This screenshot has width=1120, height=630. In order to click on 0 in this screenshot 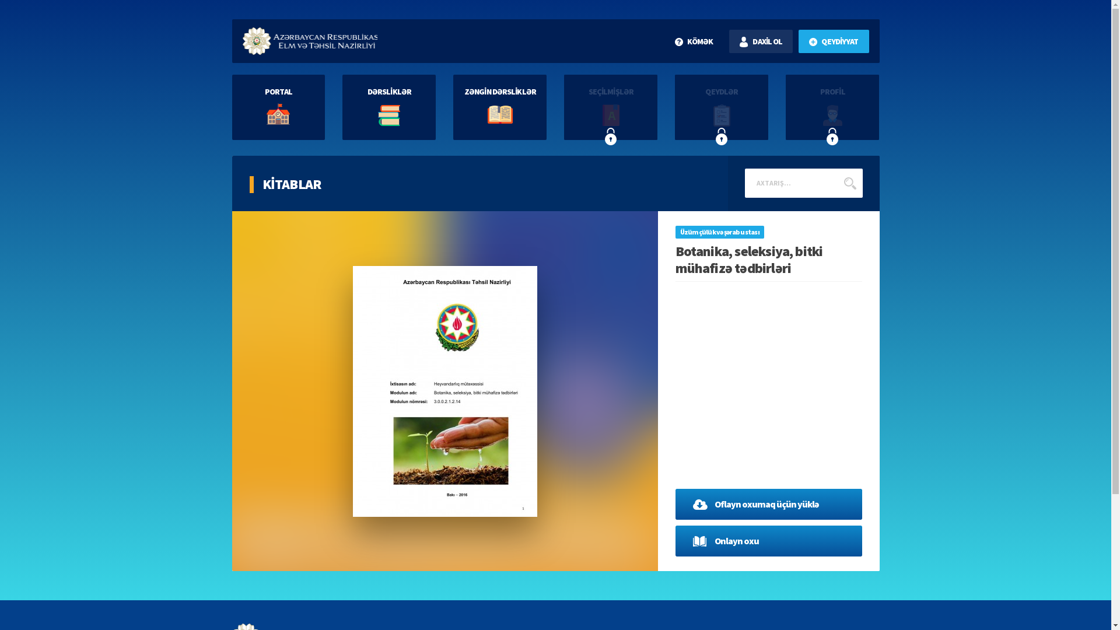, I will do `click(530, 191)`.